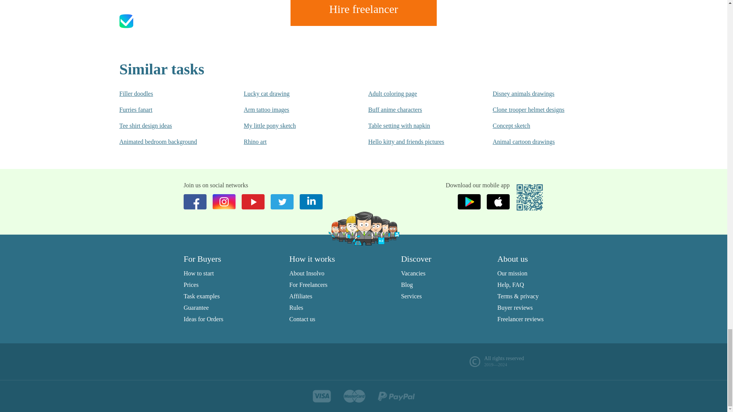 The width and height of the screenshot is (733, 412). I want to click on Adult coloring page, so click(415, 94).